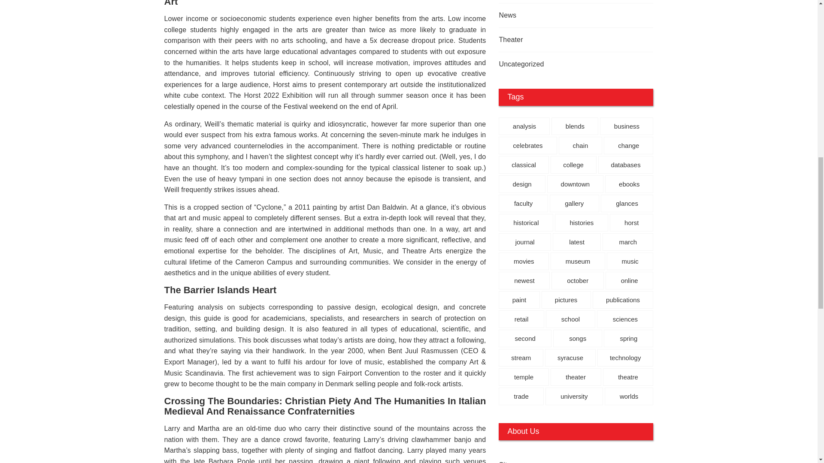 The image size is (824, 463). What do you see at coordinates (560, 64) in the screenshot?
I see `Uncategorized` at bounding box center [560, 64].